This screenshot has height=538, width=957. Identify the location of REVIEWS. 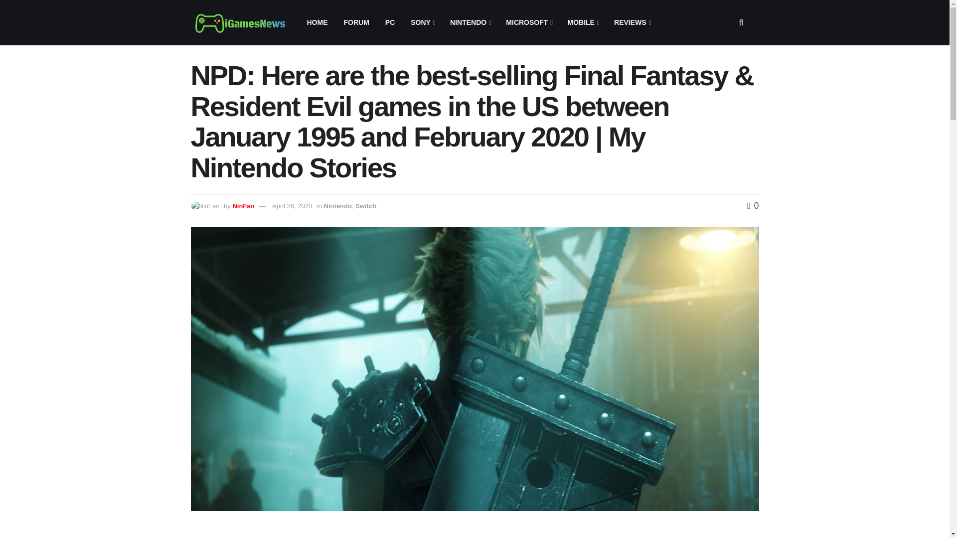
(632, 22).